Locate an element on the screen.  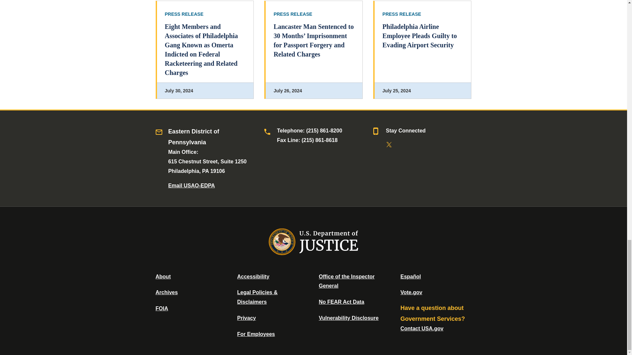
Accessibility Statement is located at coordinates (253, 276).